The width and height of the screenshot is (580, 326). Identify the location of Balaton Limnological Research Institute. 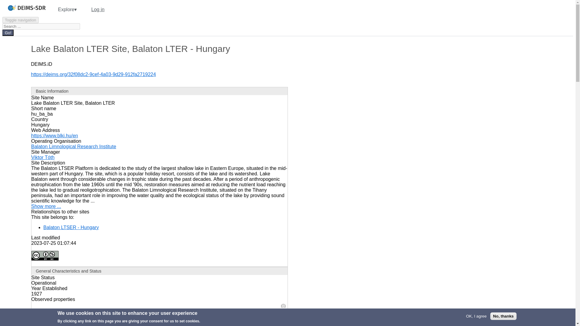
(74, 146).